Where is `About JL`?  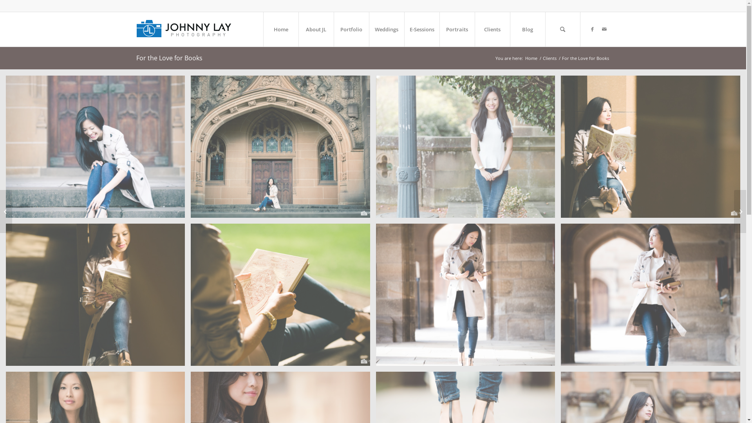
About JL is located at coordinates (316, 29).